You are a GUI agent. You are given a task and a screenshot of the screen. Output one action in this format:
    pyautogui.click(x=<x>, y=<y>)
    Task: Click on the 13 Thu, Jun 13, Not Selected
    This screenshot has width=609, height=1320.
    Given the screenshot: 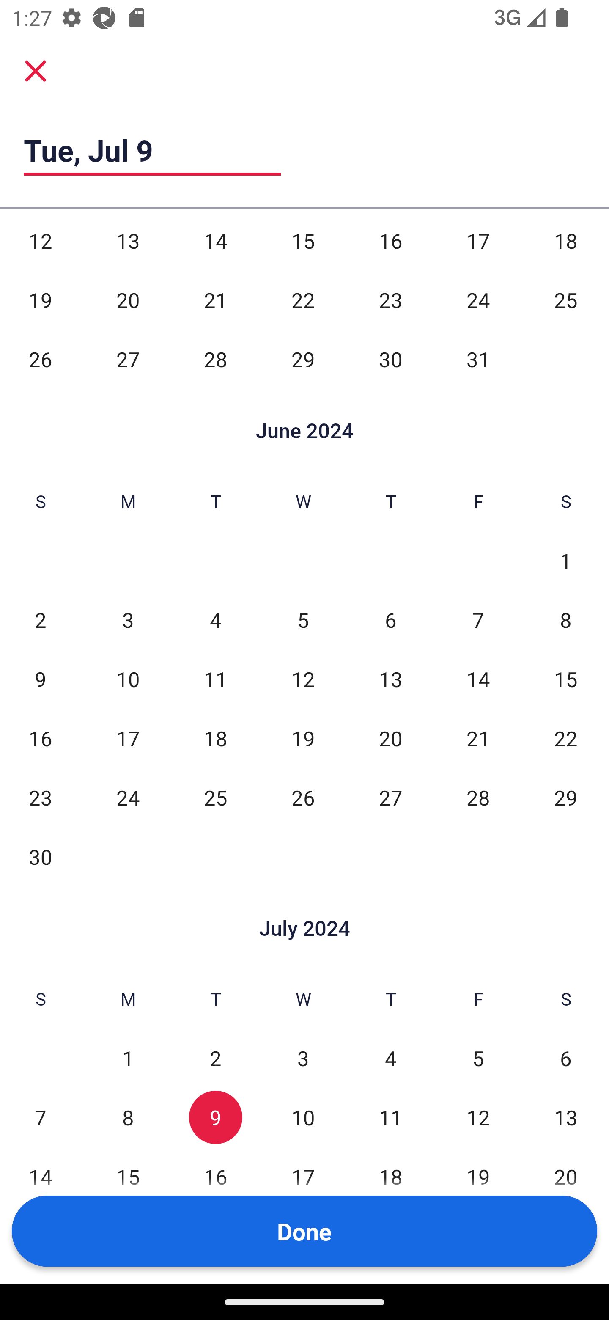 What is the action you would take?
    pyautogui.click(x=390, y=679)
    